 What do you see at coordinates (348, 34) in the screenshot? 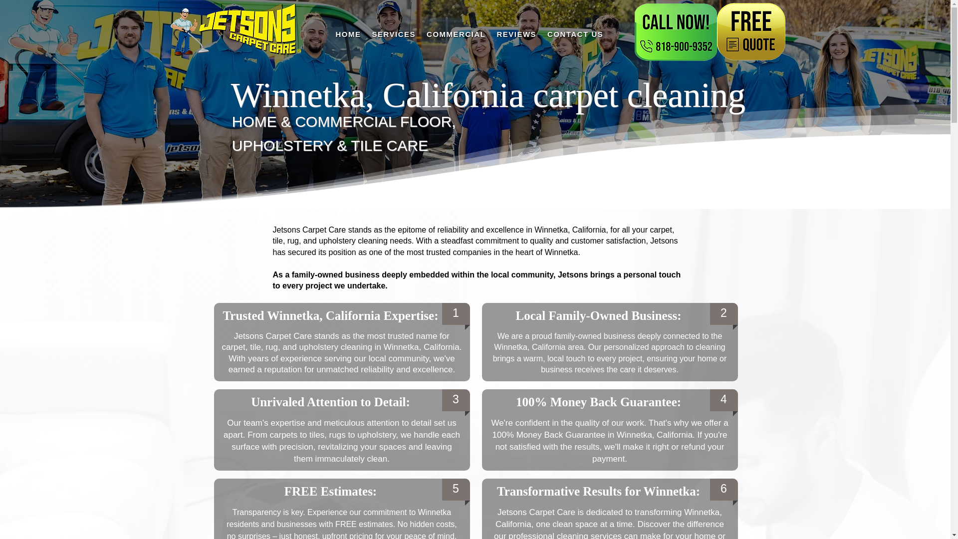
I see `HOME` at bounding box center [348, 34].